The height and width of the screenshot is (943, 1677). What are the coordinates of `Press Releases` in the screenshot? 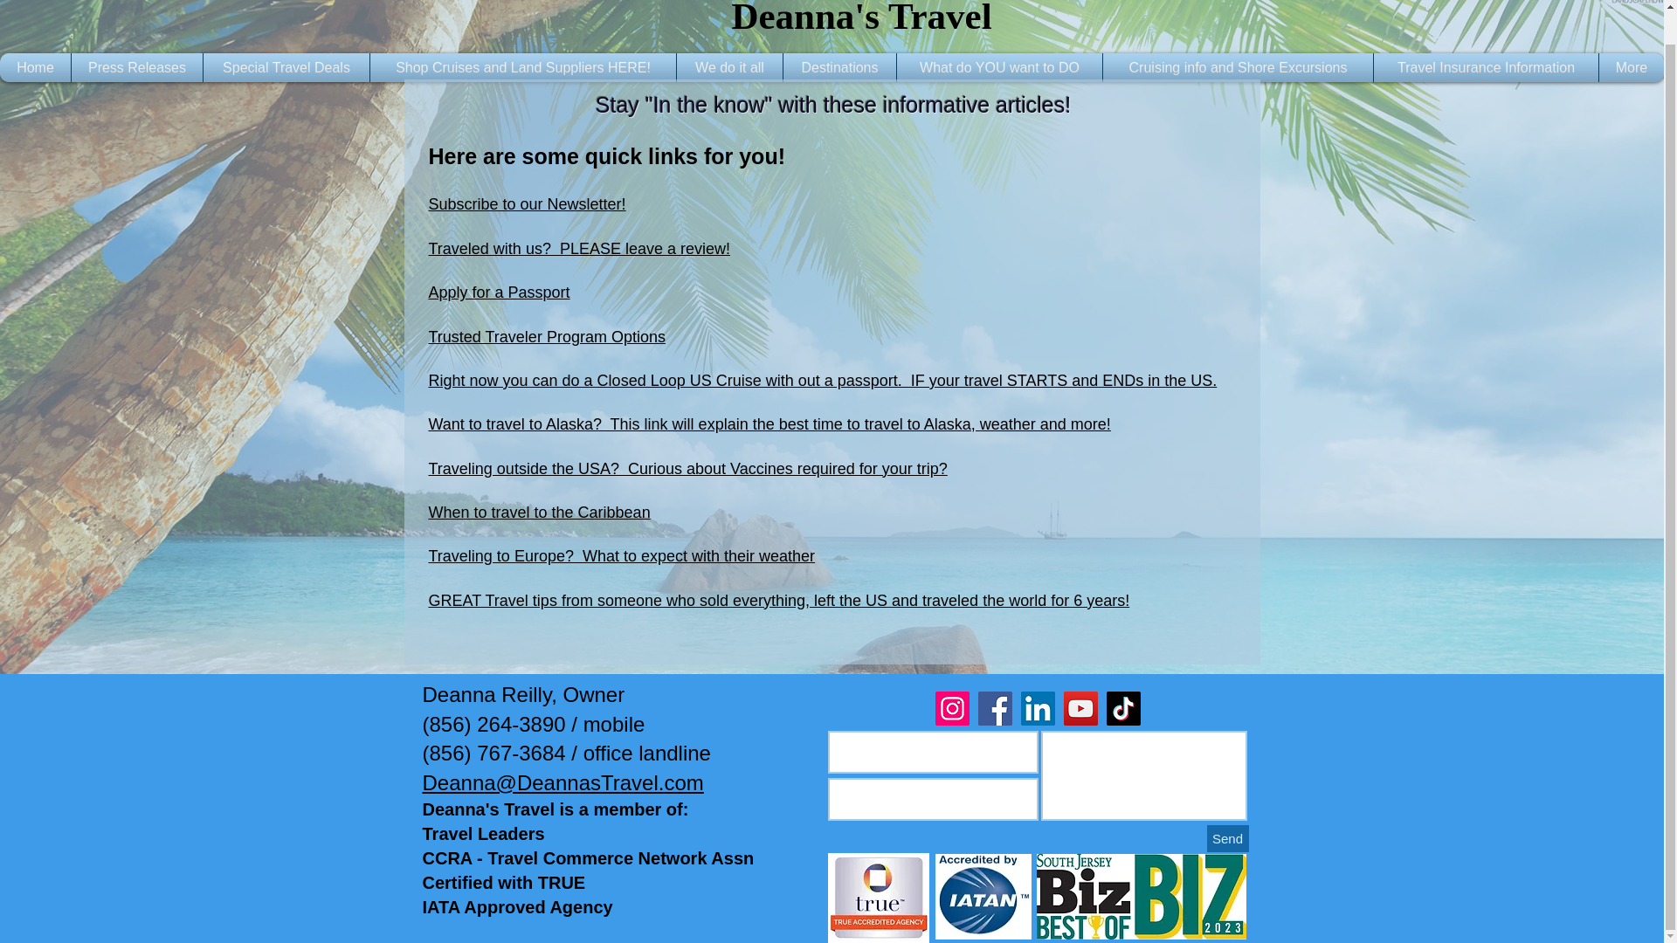 It's located at (136, 66).